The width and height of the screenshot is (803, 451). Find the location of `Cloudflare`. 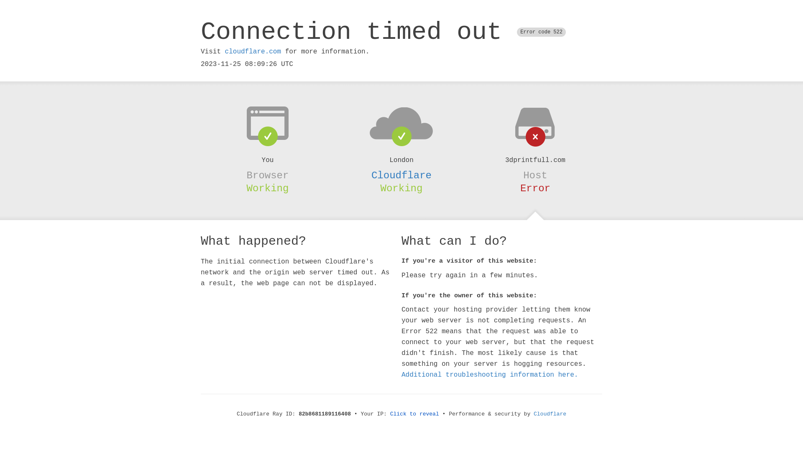

Cloudflare is located at coordinates (401, 175).